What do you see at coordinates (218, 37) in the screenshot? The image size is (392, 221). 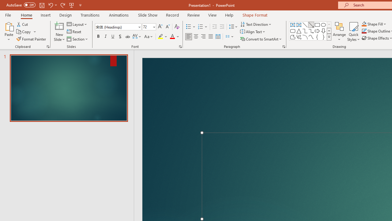 I see `Distributed` at bounding box center [218, 37].